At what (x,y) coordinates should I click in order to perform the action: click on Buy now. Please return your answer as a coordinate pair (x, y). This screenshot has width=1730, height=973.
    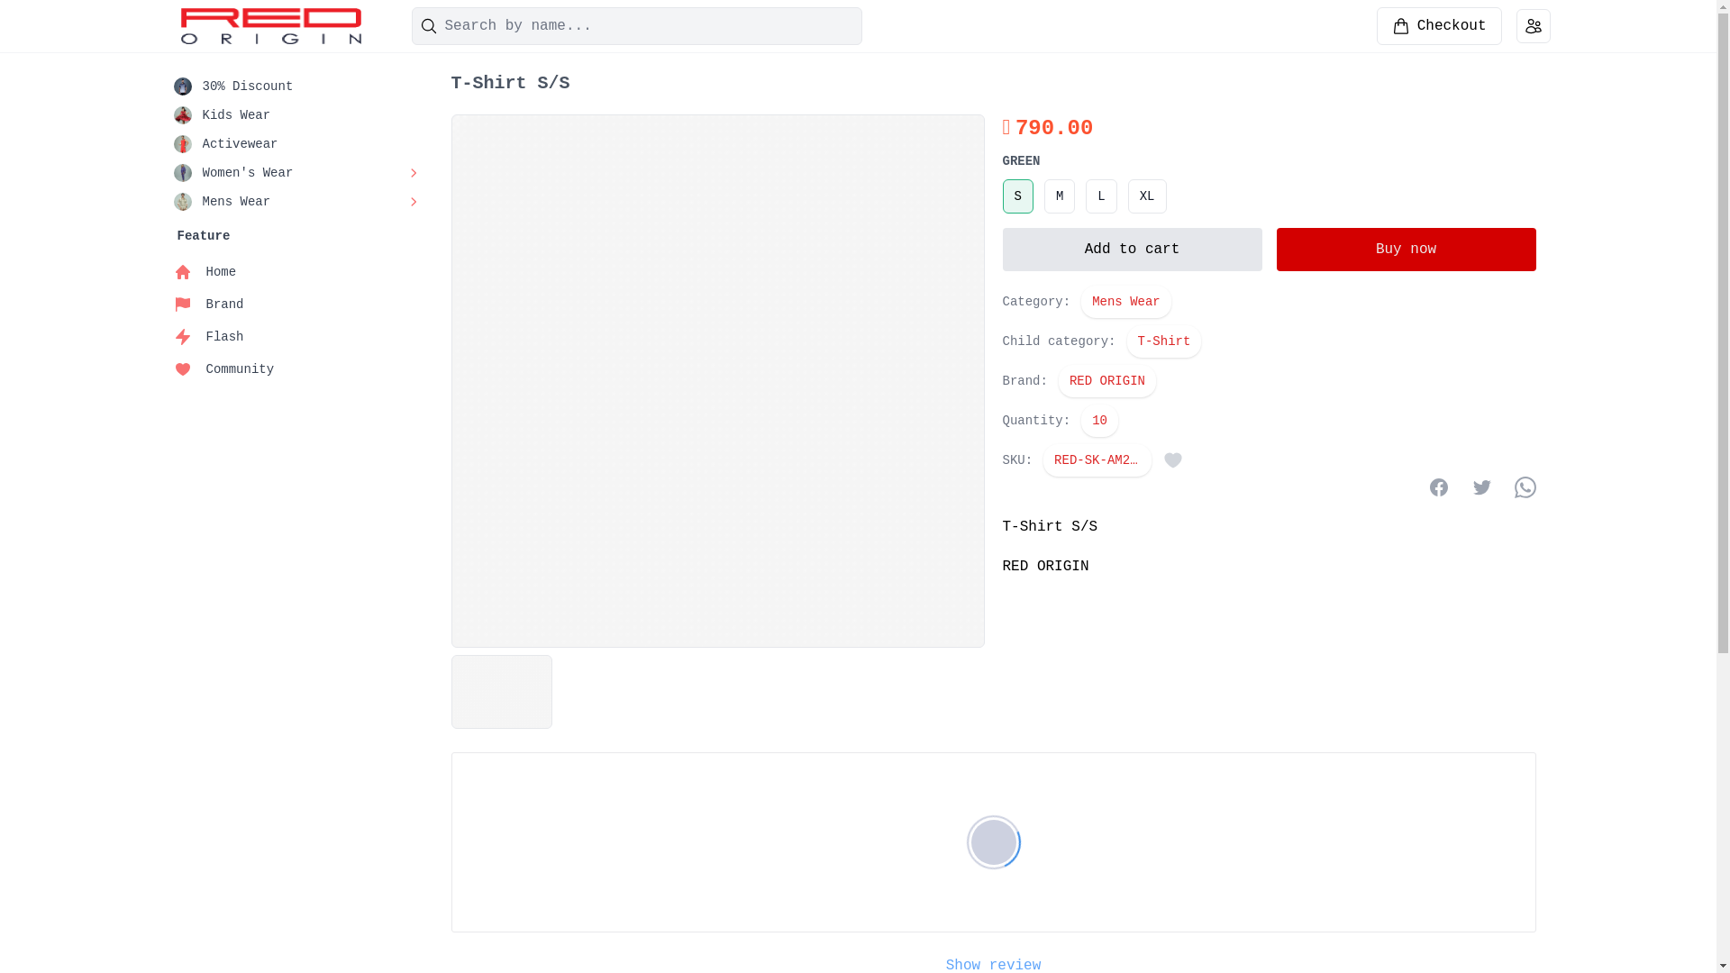
    Looking at the image, I should click on (1406, 250).